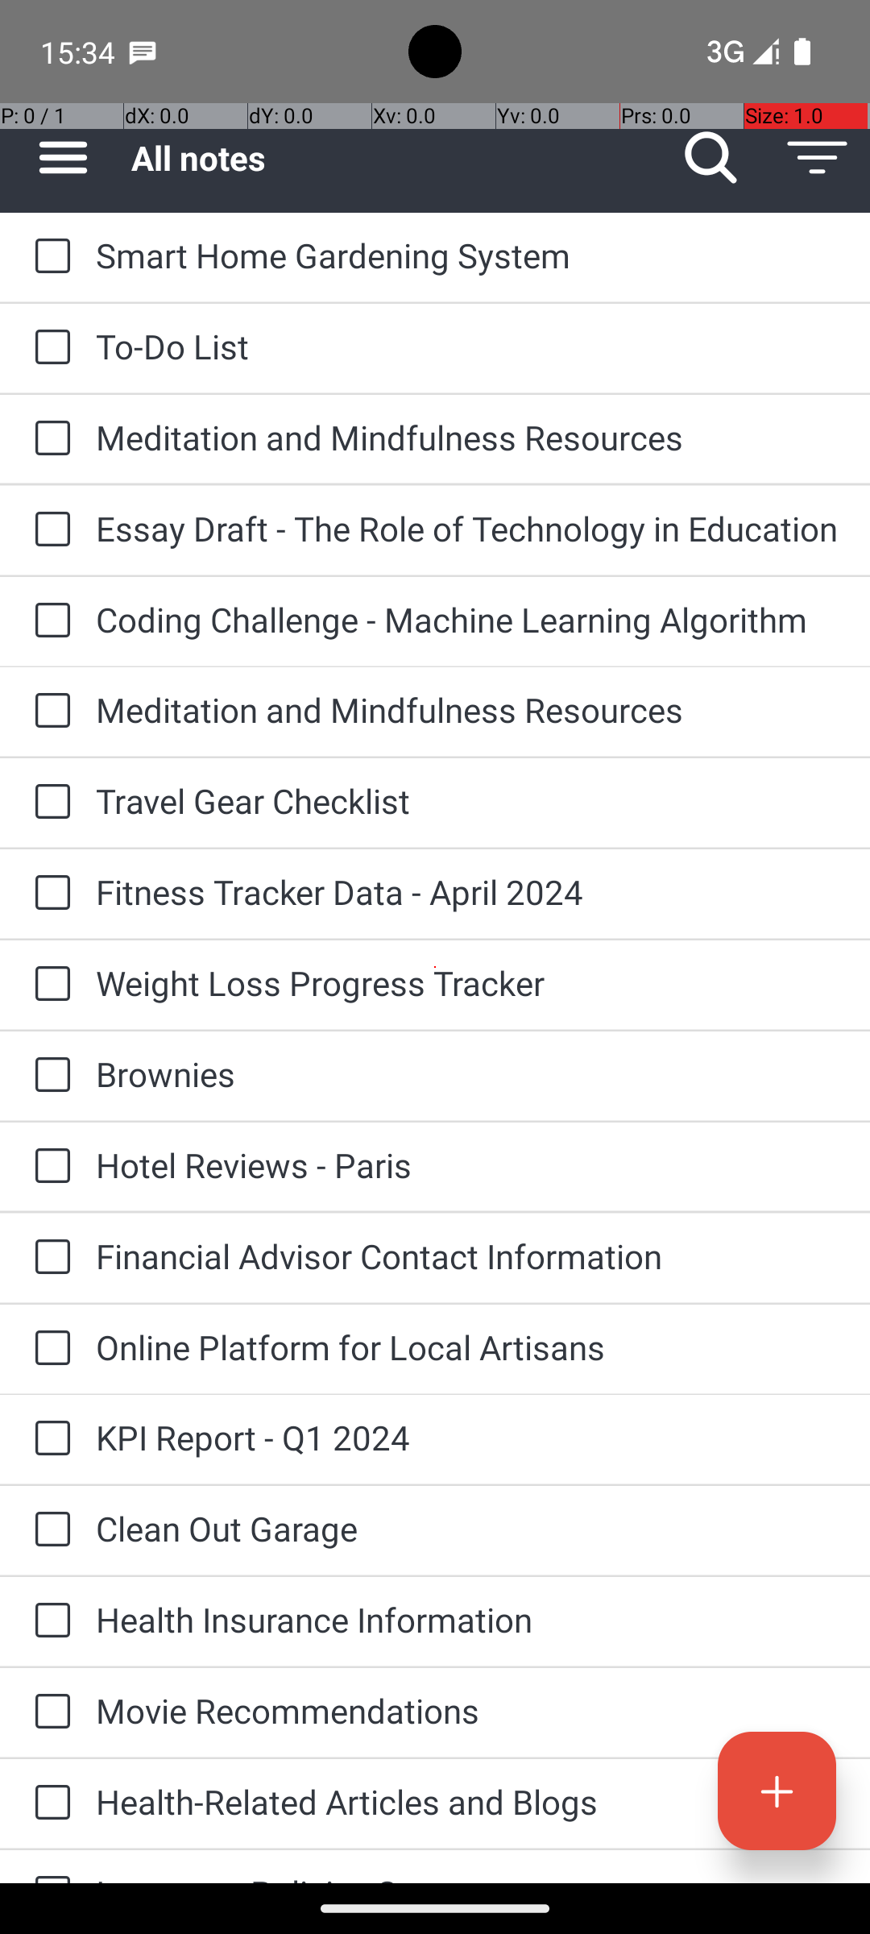 Image resolution: width=870 pixels, height=1934 pixels. What do you see at coordinates (48, 1621) in the screenshot?
I see `to-do: Health Insurance Information` at bounding box center [48, 1621].